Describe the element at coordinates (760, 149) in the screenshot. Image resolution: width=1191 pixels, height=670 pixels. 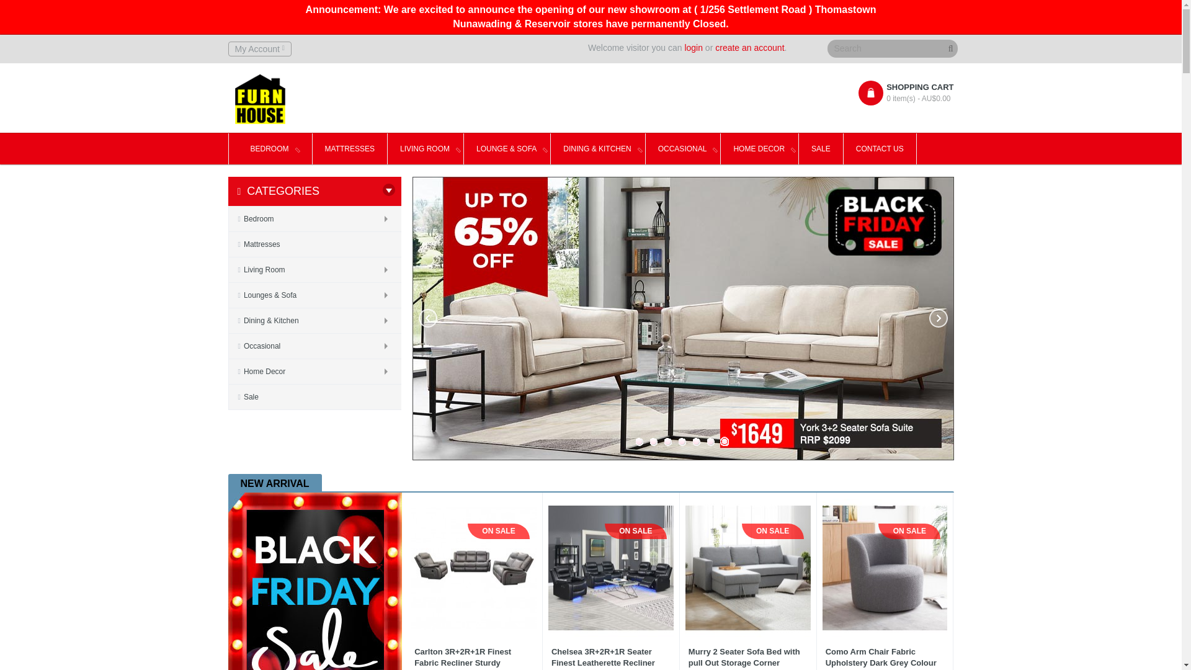
I see `HOME DECOR` at that location.